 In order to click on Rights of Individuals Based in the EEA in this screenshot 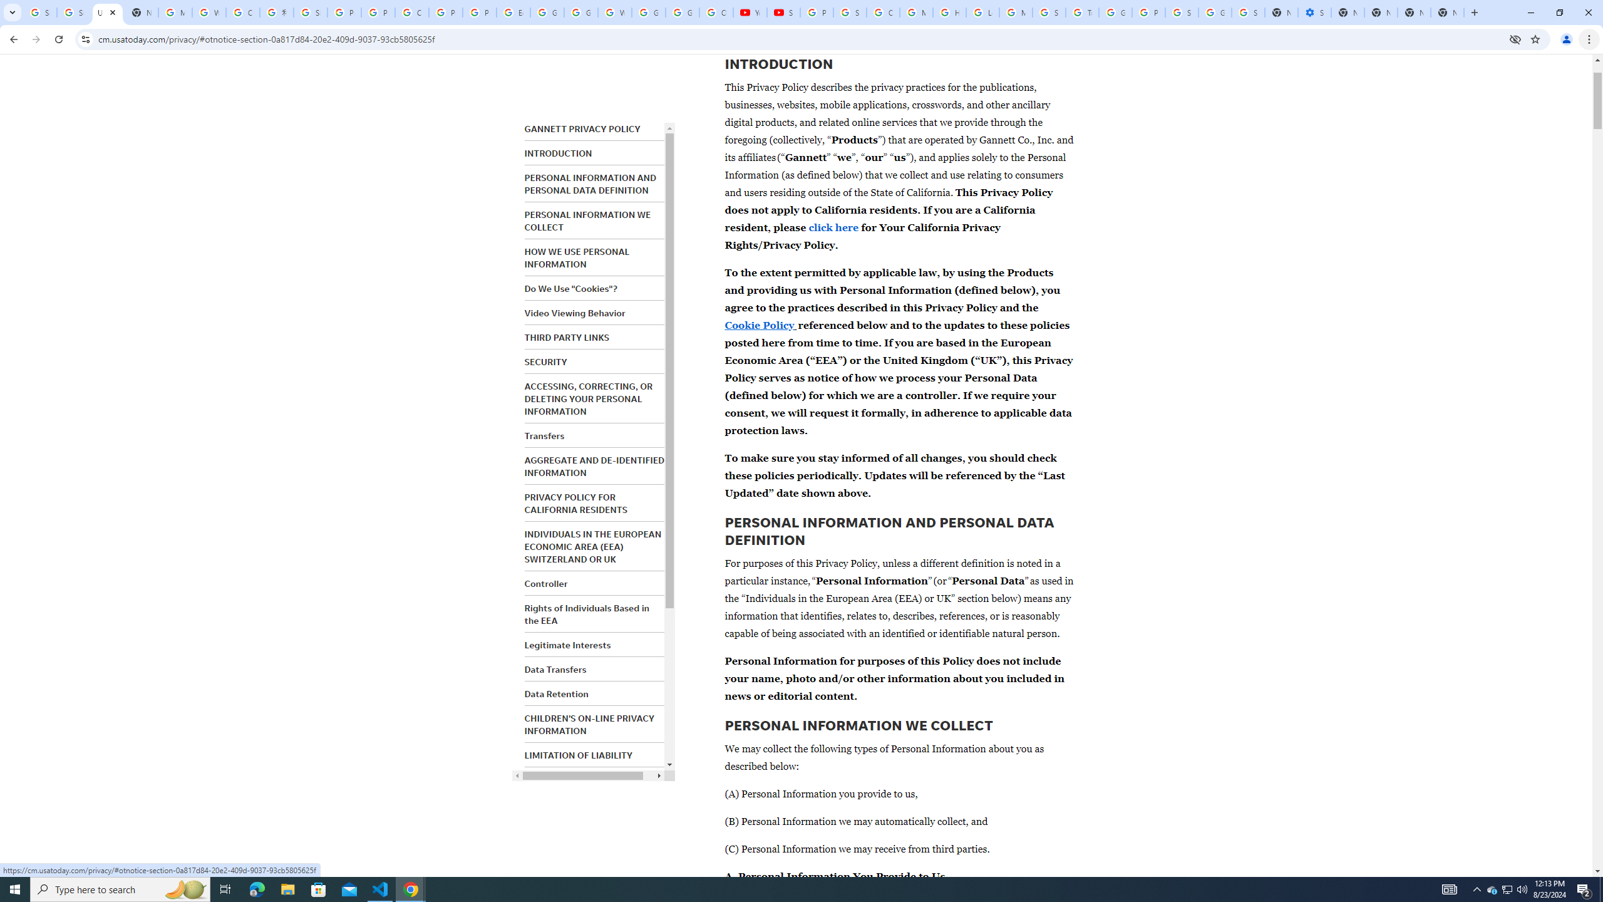, I will do `click(586, 614)`.